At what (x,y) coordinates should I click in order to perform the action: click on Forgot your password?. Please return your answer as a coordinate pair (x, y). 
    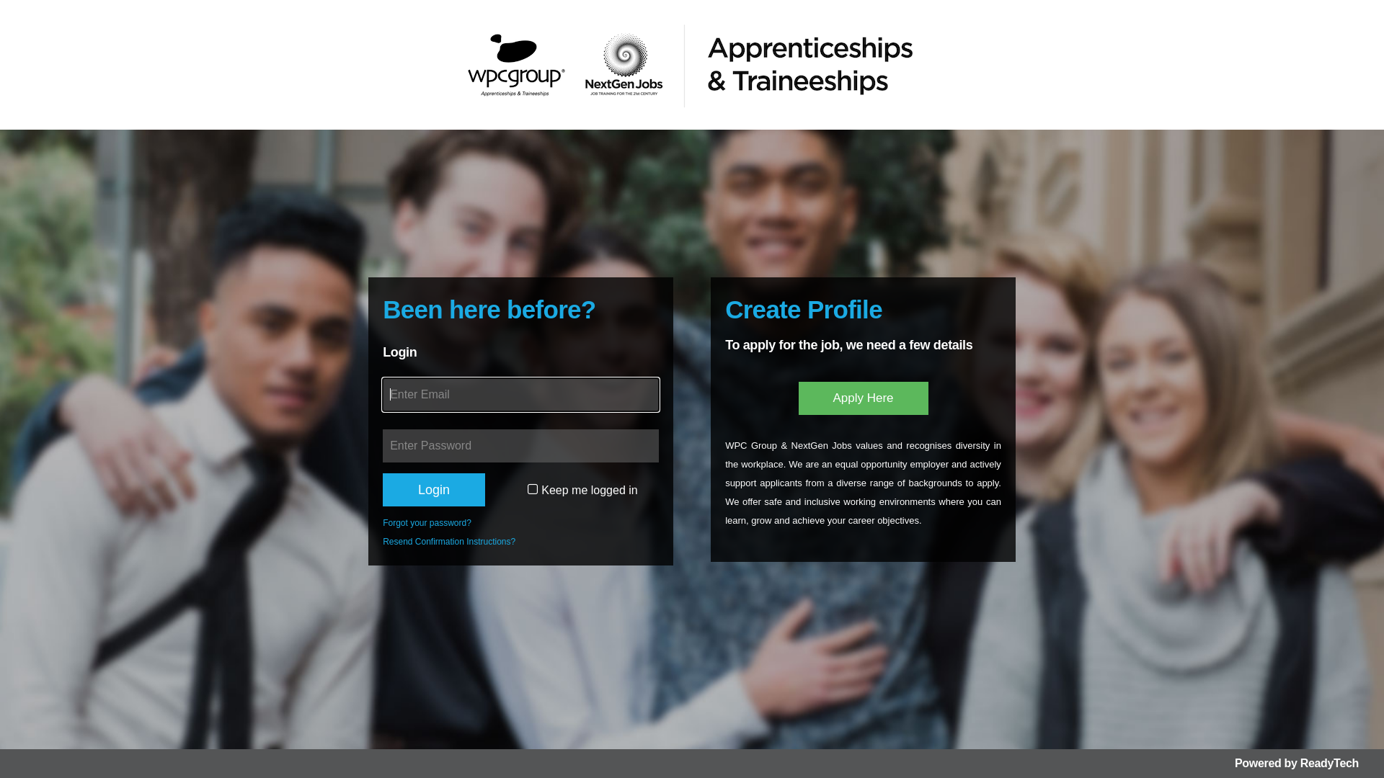
    Looking at the image, I should click on (427, 523).